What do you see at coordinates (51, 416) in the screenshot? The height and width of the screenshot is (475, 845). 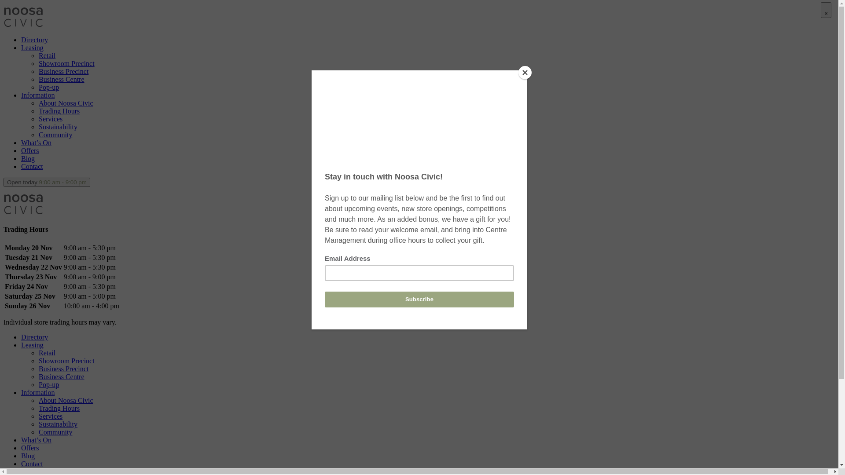 I see `Services` at bounding box center [51, 416].